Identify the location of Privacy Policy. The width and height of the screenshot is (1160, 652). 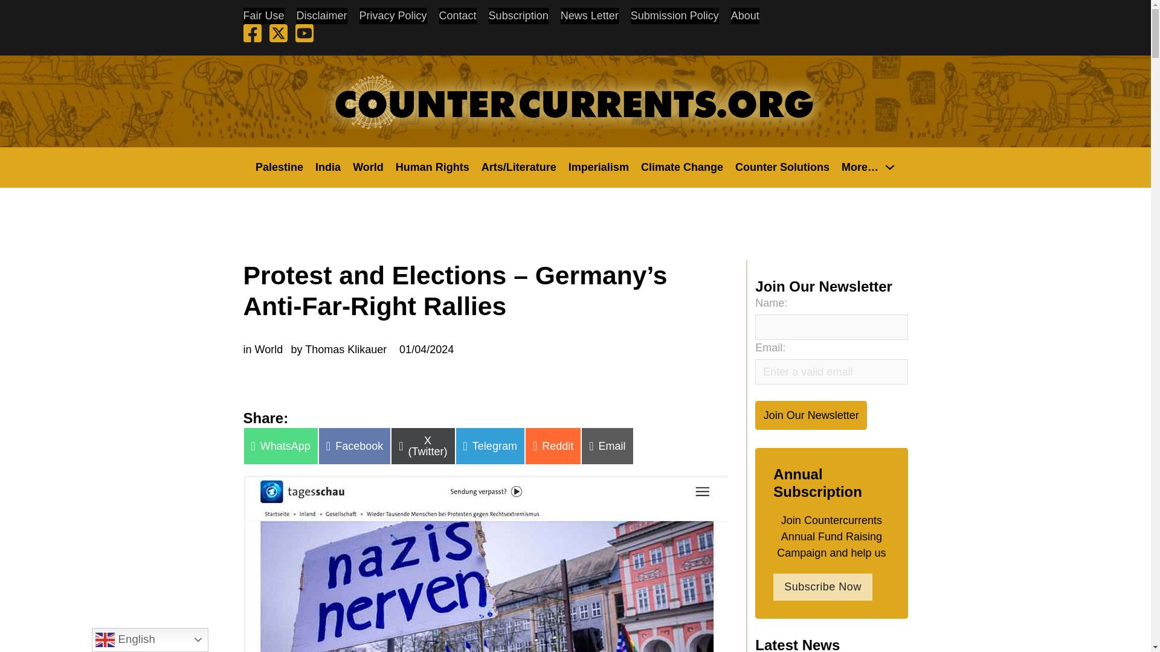
(393, 16).